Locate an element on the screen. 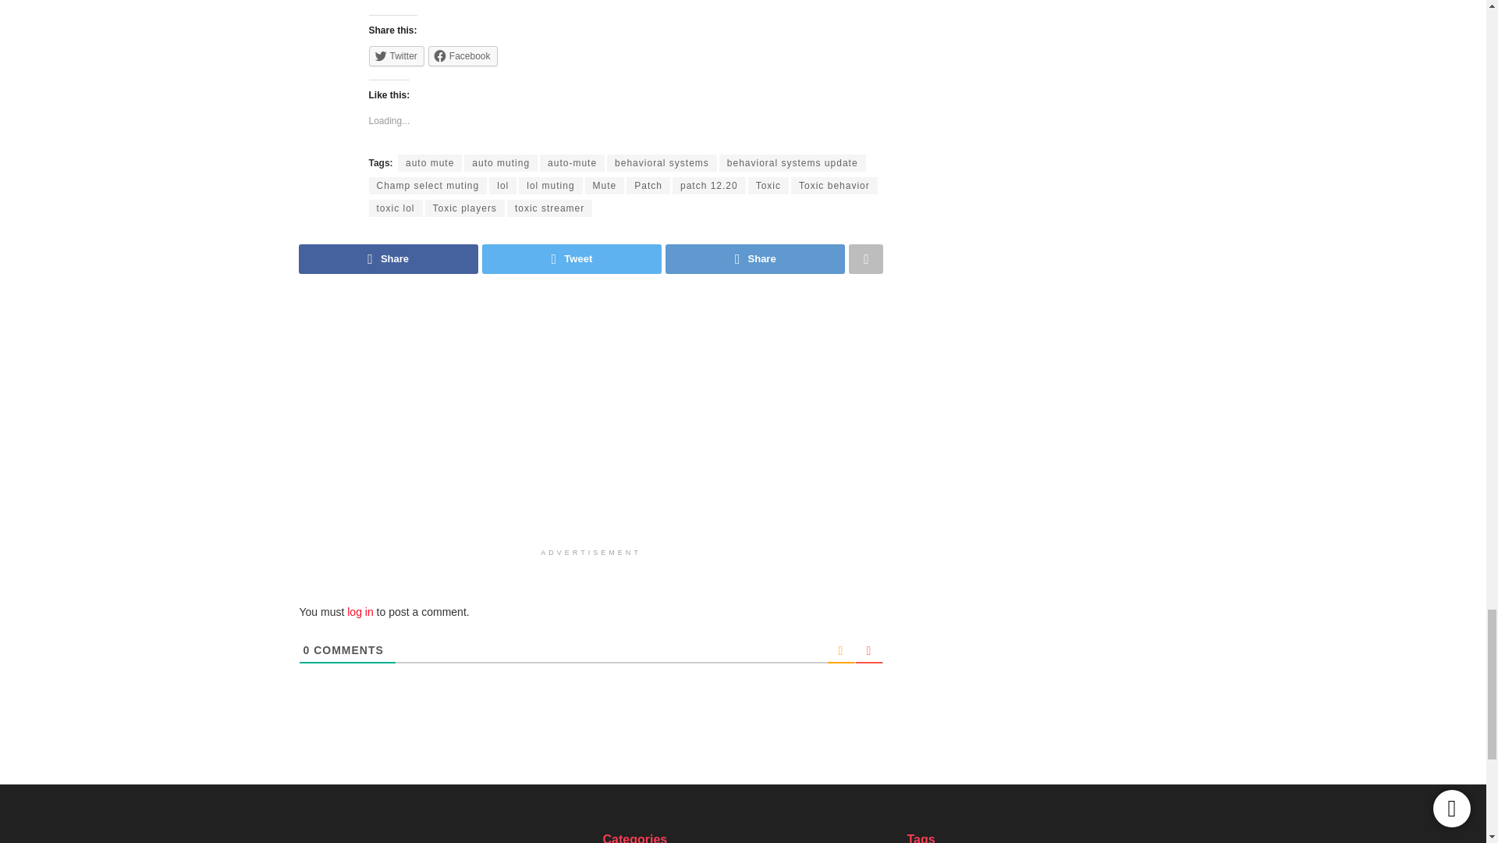  Click to share on Twitter is located at coordinates (396, 56).